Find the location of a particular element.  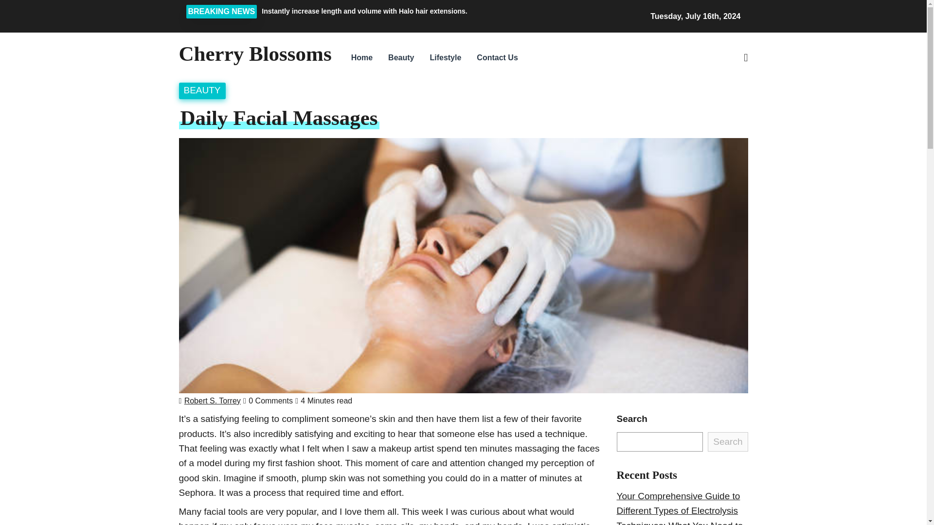

Contact Us is located at coordinates (497, 57).